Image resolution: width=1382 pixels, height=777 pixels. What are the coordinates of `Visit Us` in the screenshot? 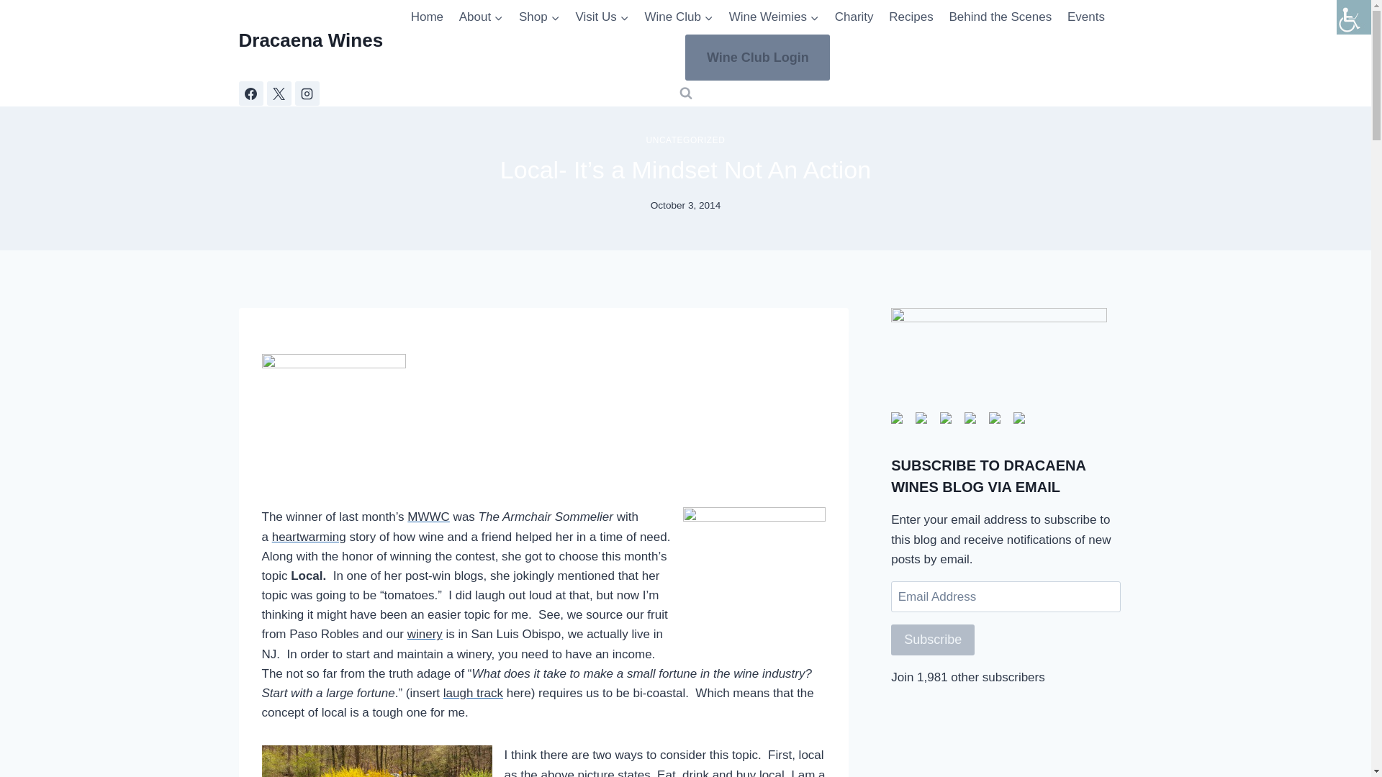 It's located at (602, 17).